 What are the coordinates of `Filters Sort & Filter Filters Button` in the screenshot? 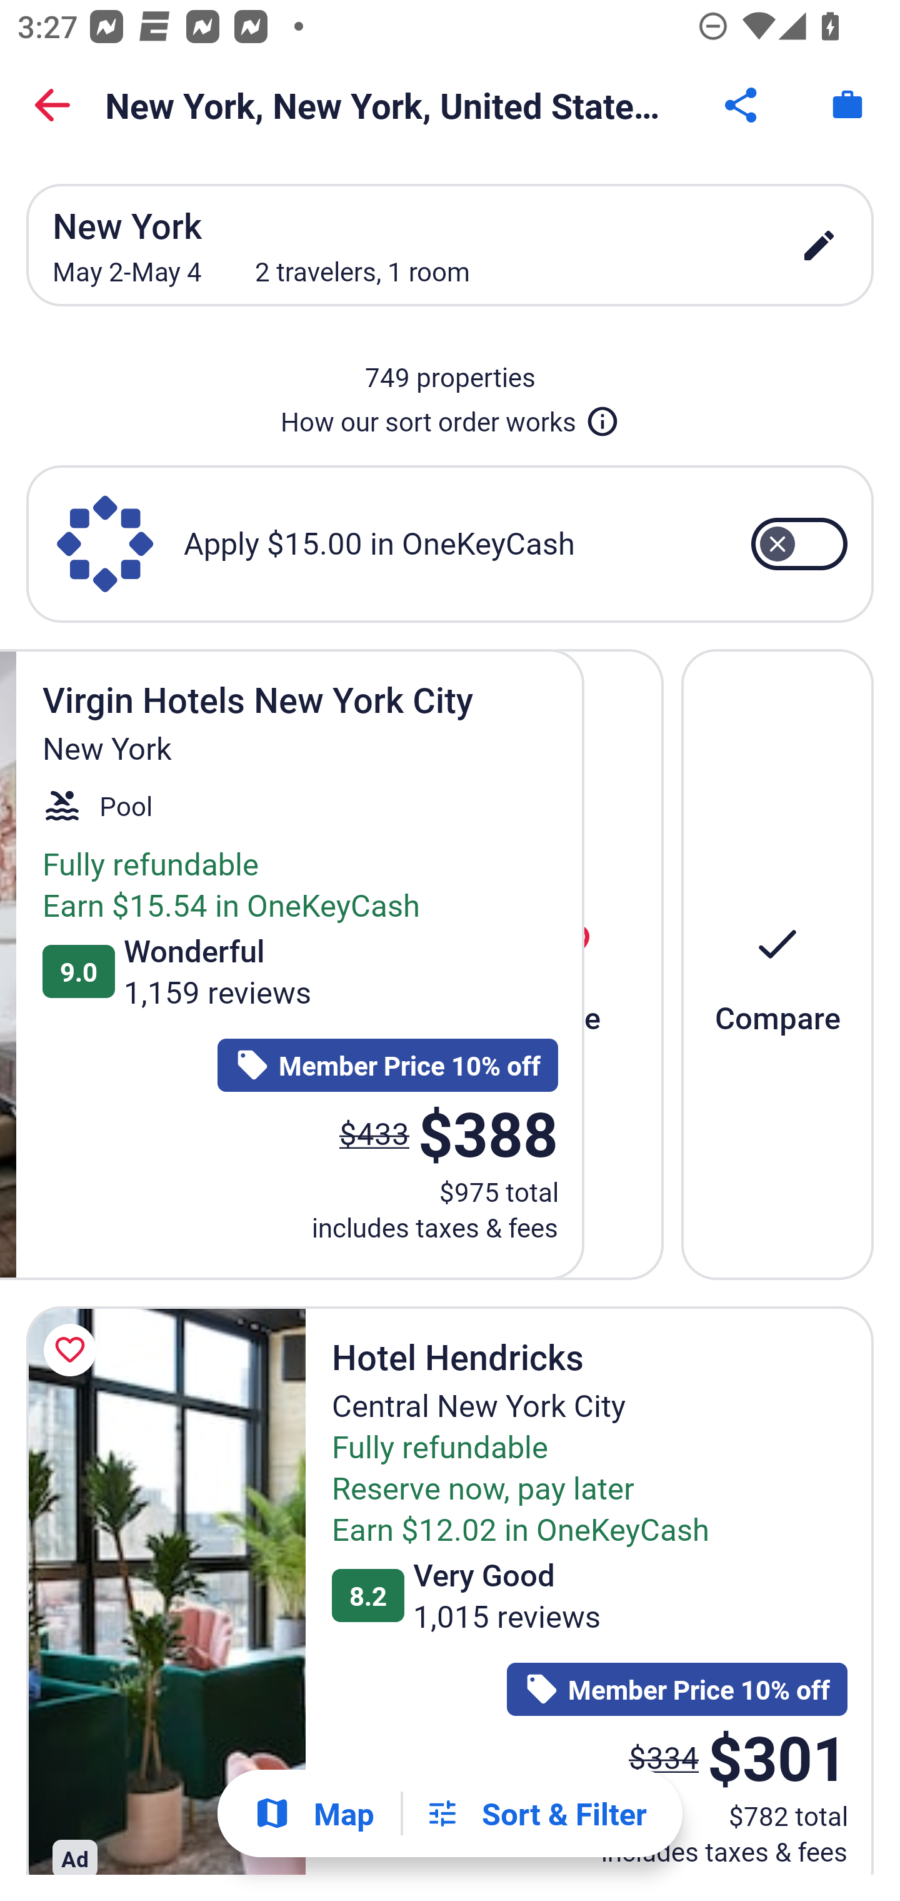 It's located at (536, 1813).